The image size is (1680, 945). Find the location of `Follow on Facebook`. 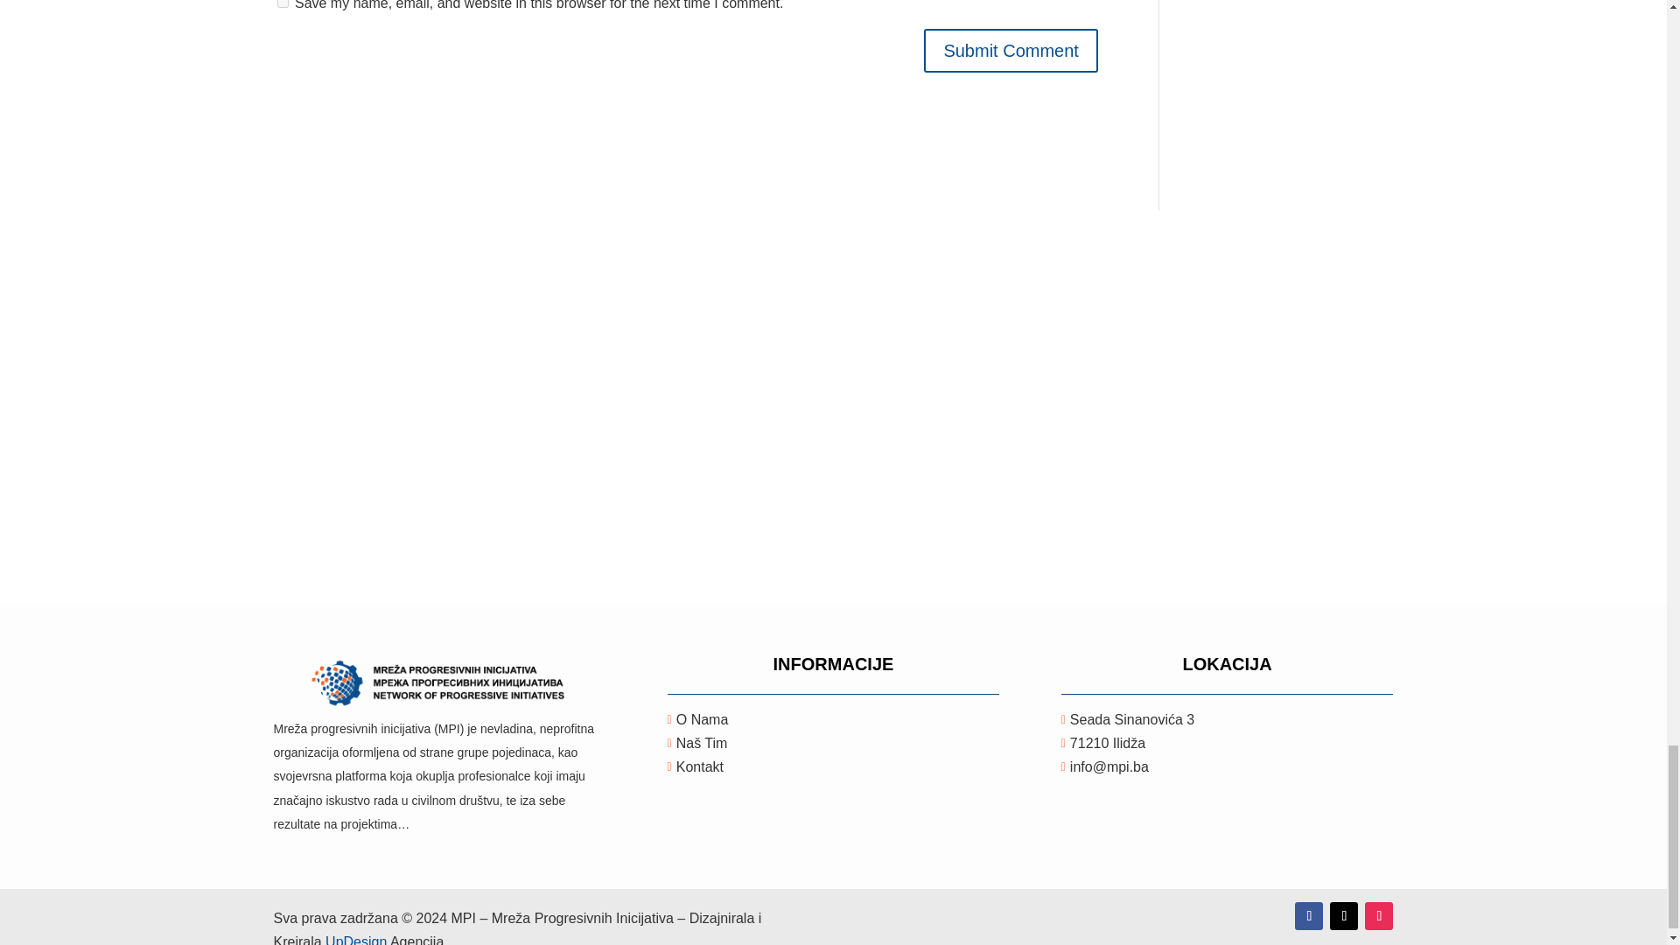

Follow on Facebook is located at coordinates (1309, 915).